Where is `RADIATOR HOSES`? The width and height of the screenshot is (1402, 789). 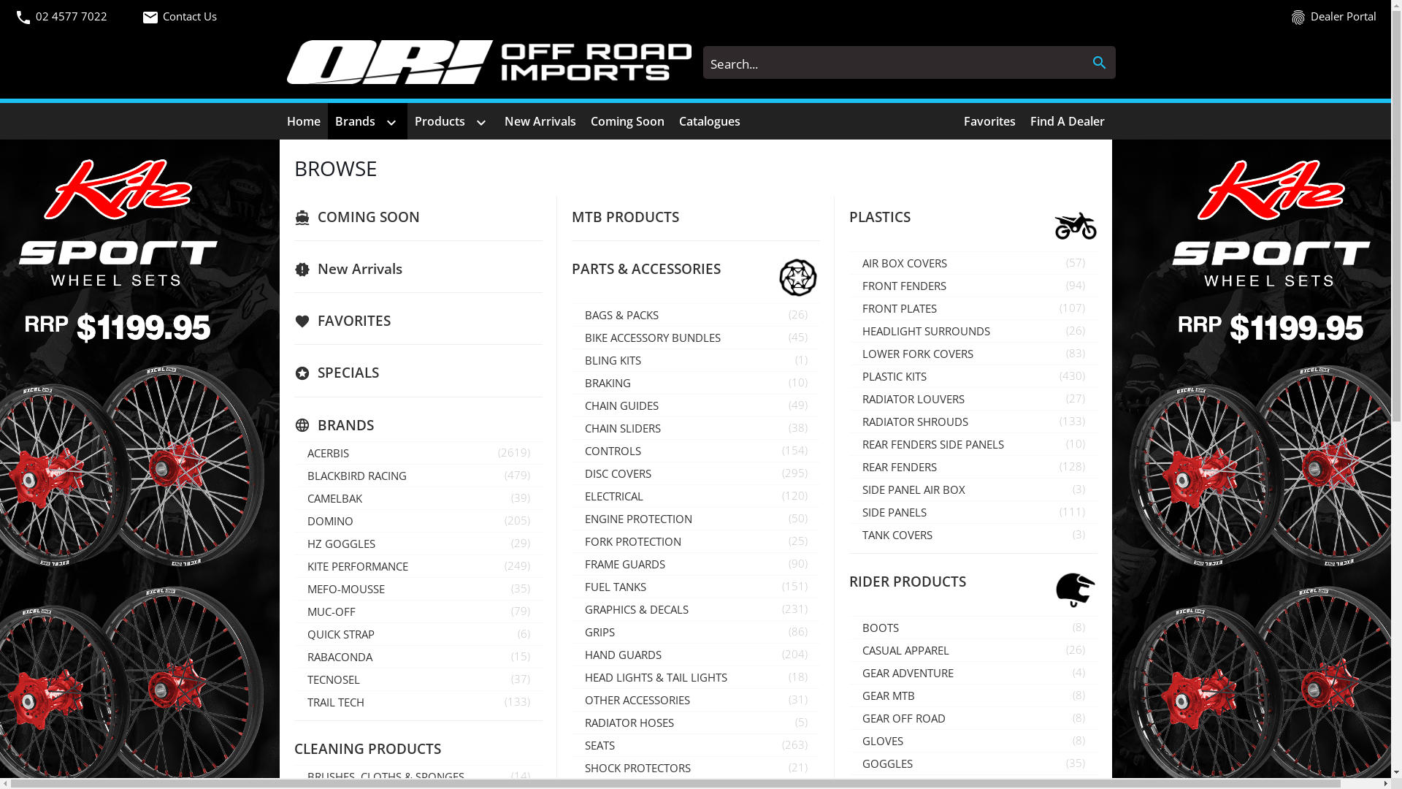
RADIATOR HOSES is located at coordinates (671, 723).